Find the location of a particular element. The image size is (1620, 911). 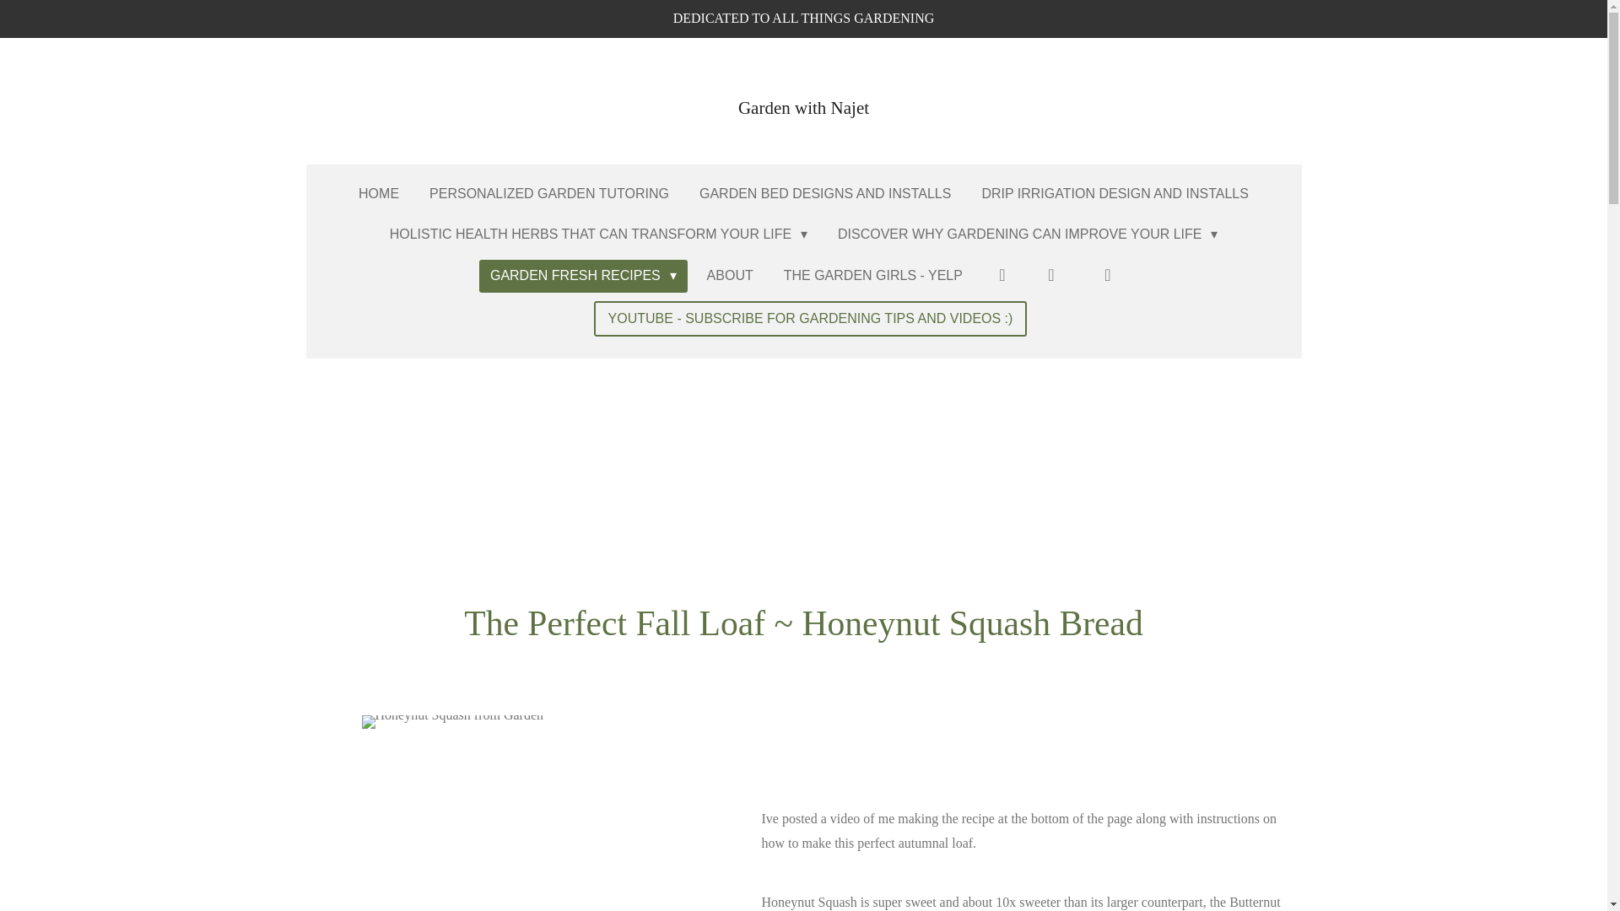

HOLISTIC HEALTH HERBS THAT CAN TRANSFORM YOUR LIFE is located at coordinates (598, 234).